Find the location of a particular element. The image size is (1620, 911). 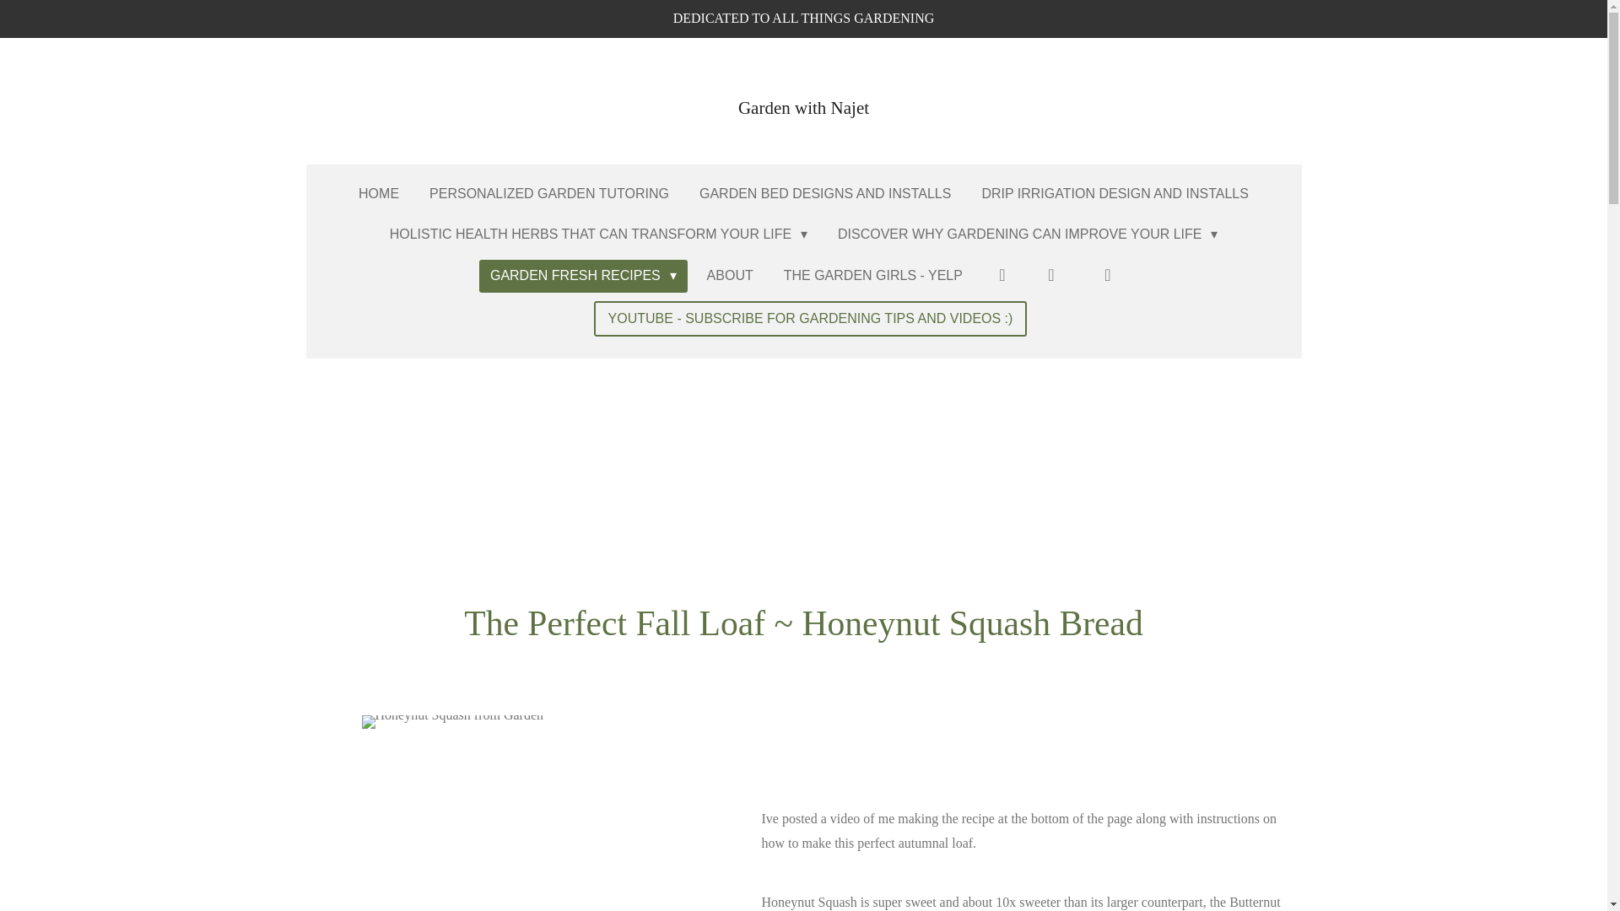

HOLISTIC HEALTH HERBS THAT CAN TRANSFORM YOUR LIFE is located at coordinates (598, 234).